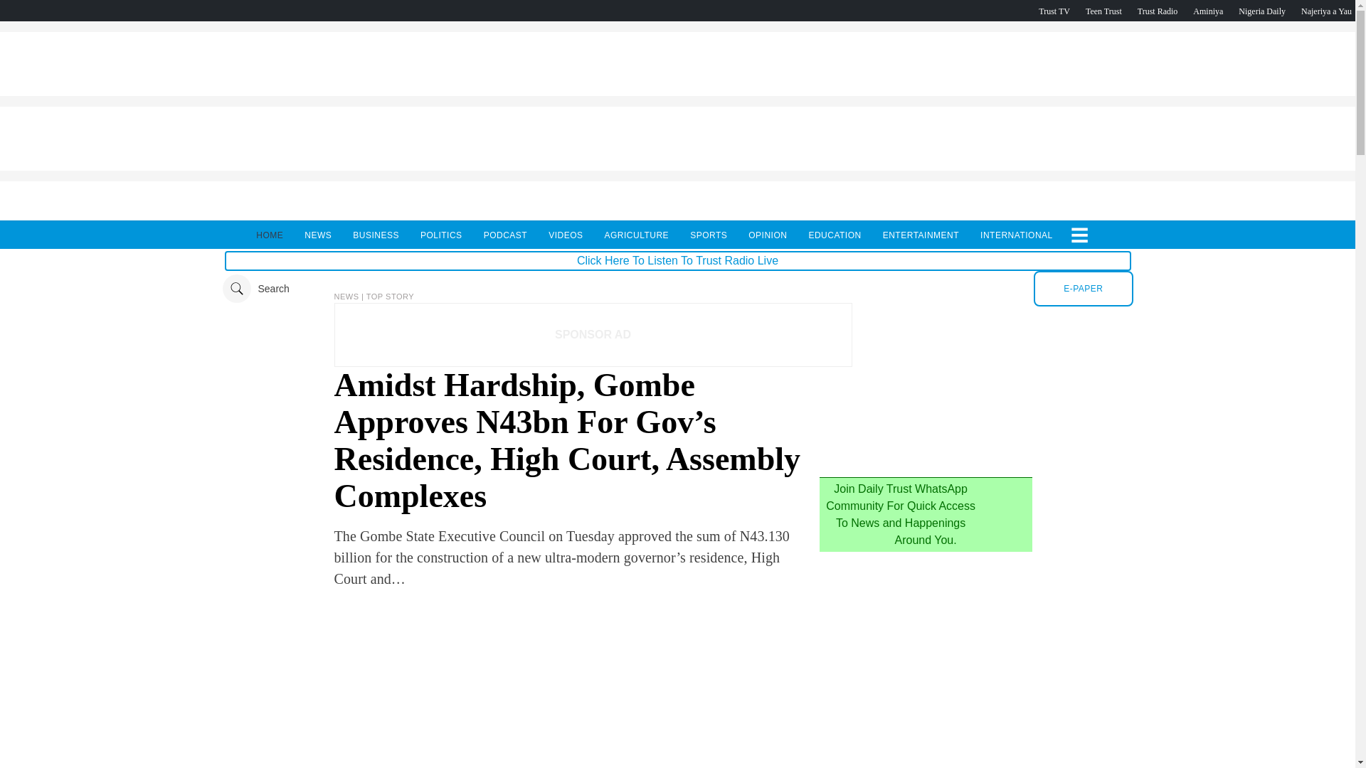 The image size is (1366, 768). What do you see at coordinates (255, 288) in the screenshot?
I see `Search` at bounding box center [255, 288].